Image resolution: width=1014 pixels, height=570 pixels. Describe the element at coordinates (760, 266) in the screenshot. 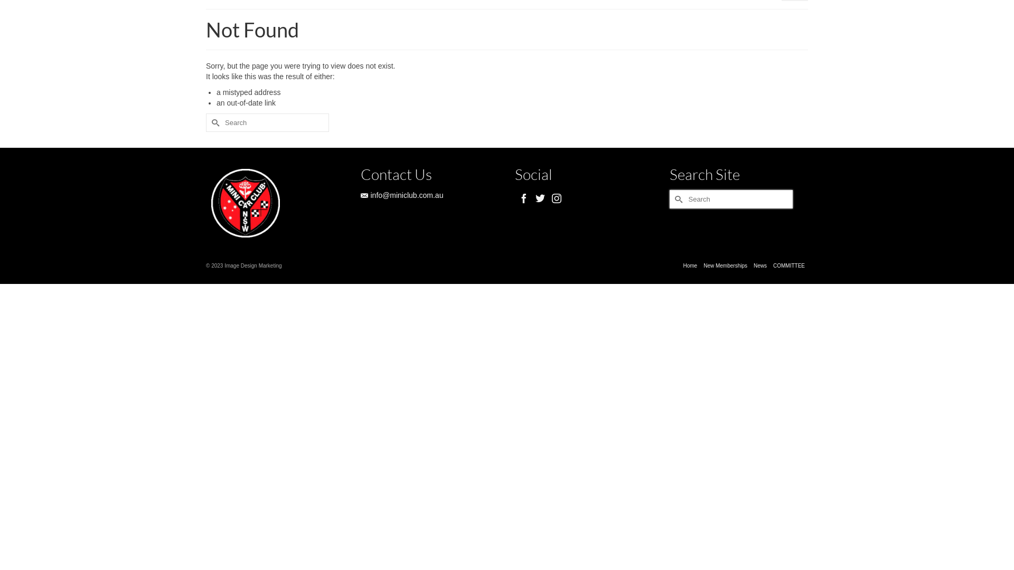

I see `News` at that location.